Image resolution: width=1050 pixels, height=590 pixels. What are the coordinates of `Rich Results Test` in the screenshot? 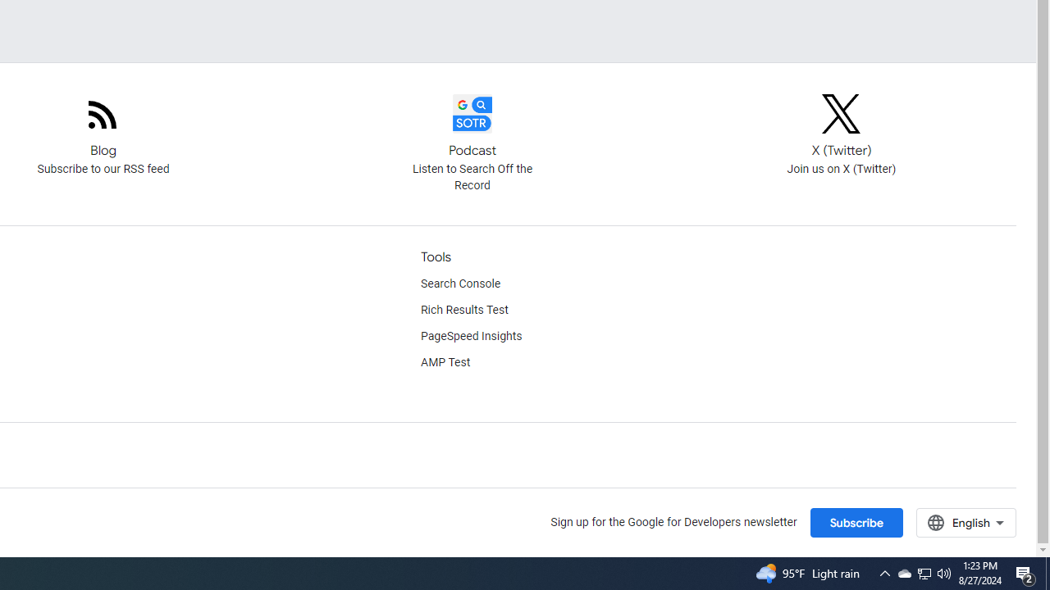 It's located at (464, 310).